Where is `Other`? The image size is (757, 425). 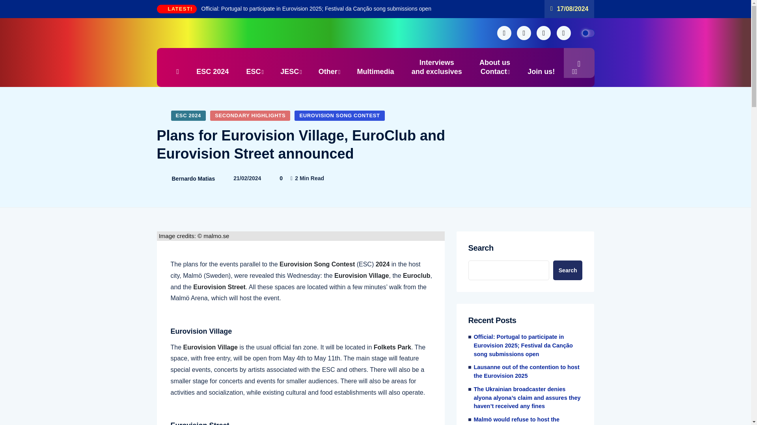 Other is located at coordinates (541, 67).